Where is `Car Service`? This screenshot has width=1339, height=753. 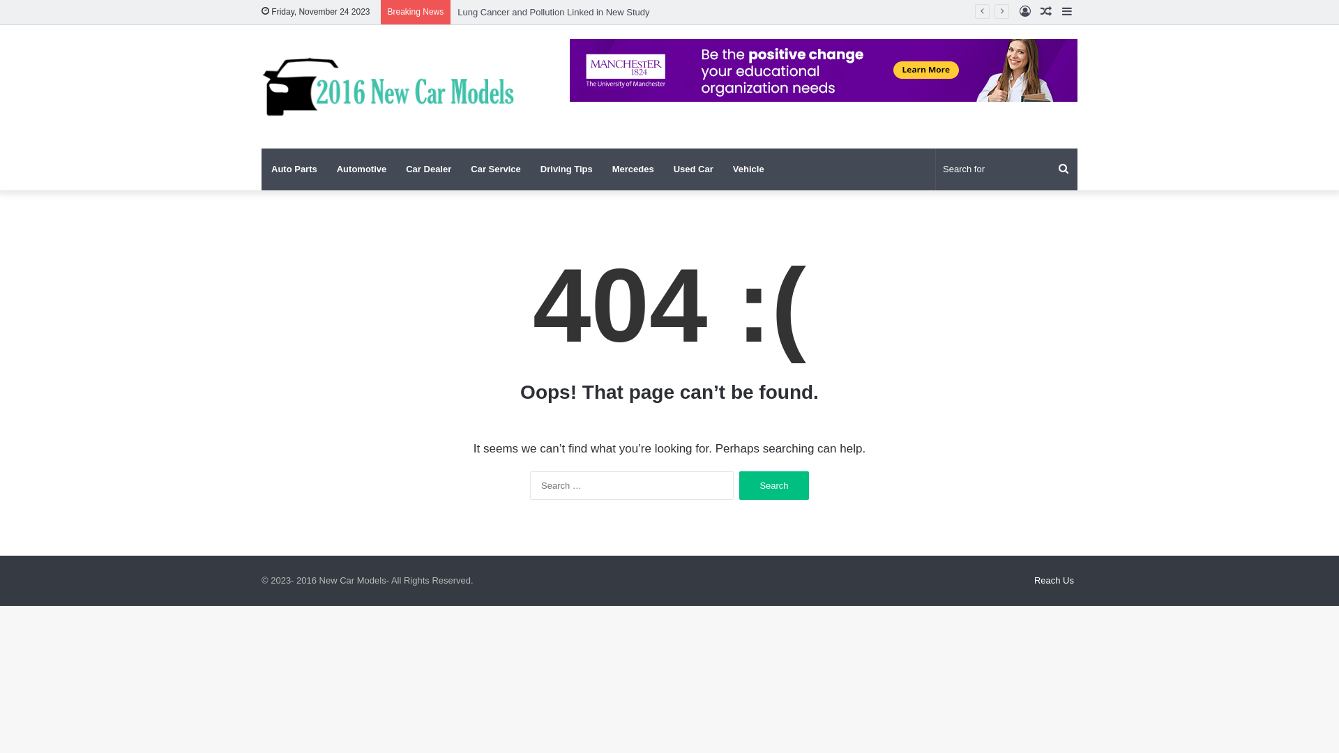
Car Service is located at coordinates (496, 169).